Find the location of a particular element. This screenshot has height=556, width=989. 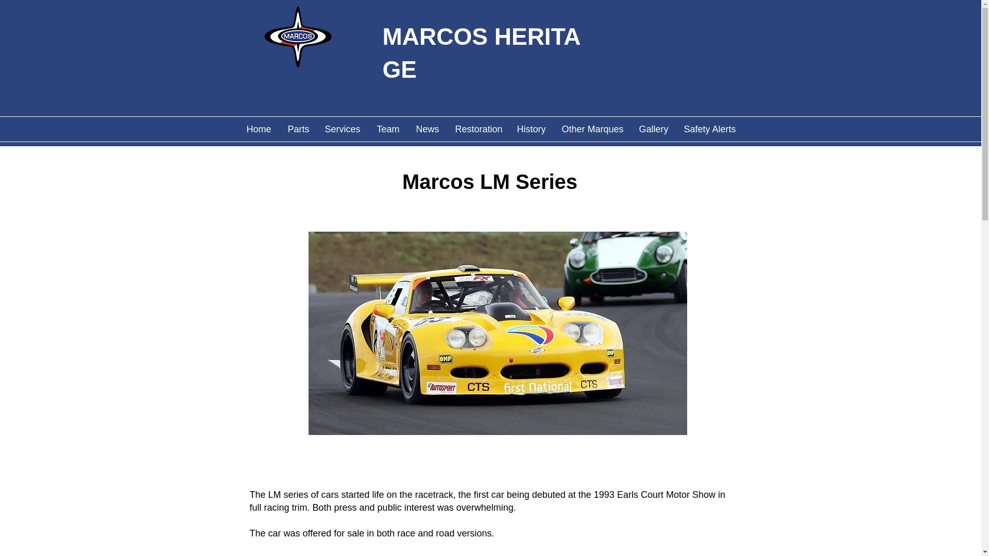

Services is located at coordinates (343, 129).